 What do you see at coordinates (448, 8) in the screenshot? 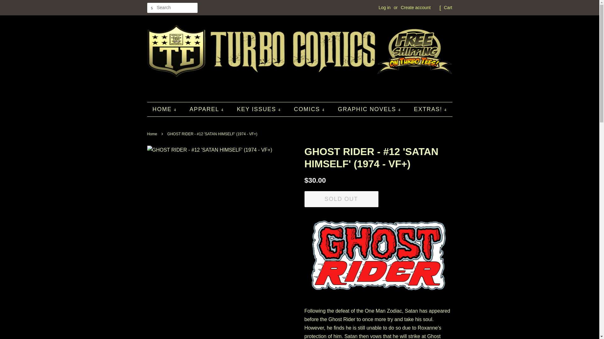
I see `Cart` at bounding box center [448, 8].